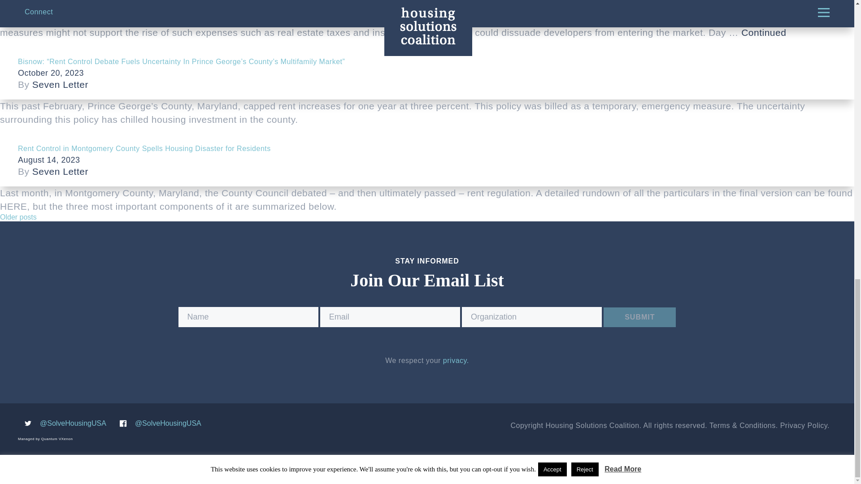 The height and width of the screenshot is (484, 861). What do you see at coordinates (60, 1) in the screenshot?
I see `Seven Letter` at bounding box center [60, 1].